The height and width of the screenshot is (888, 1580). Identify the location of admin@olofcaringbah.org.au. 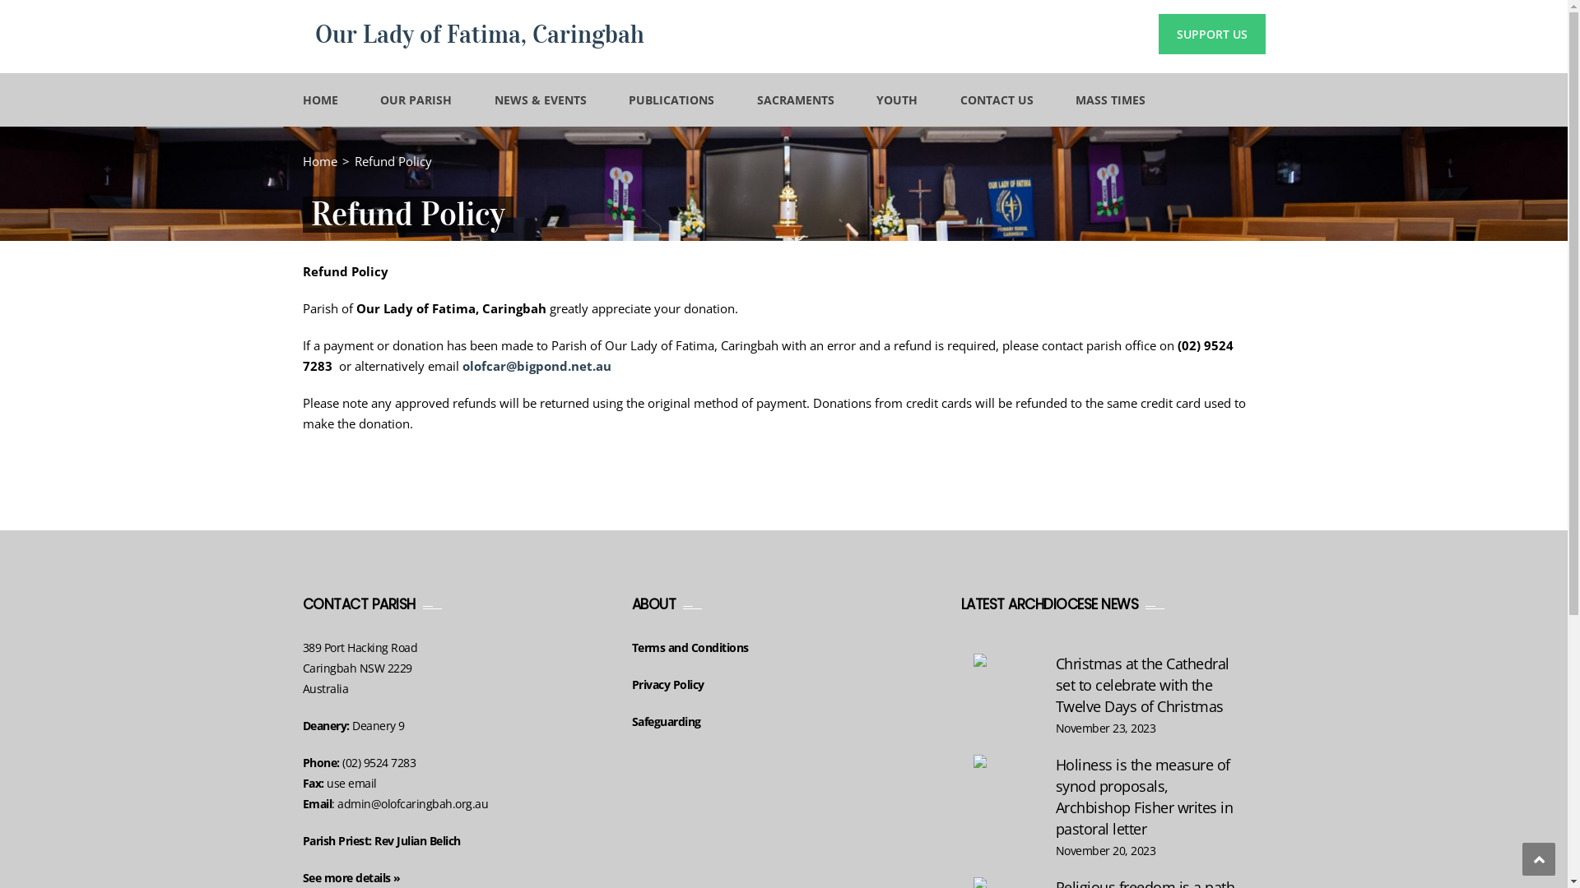
(413, 804).